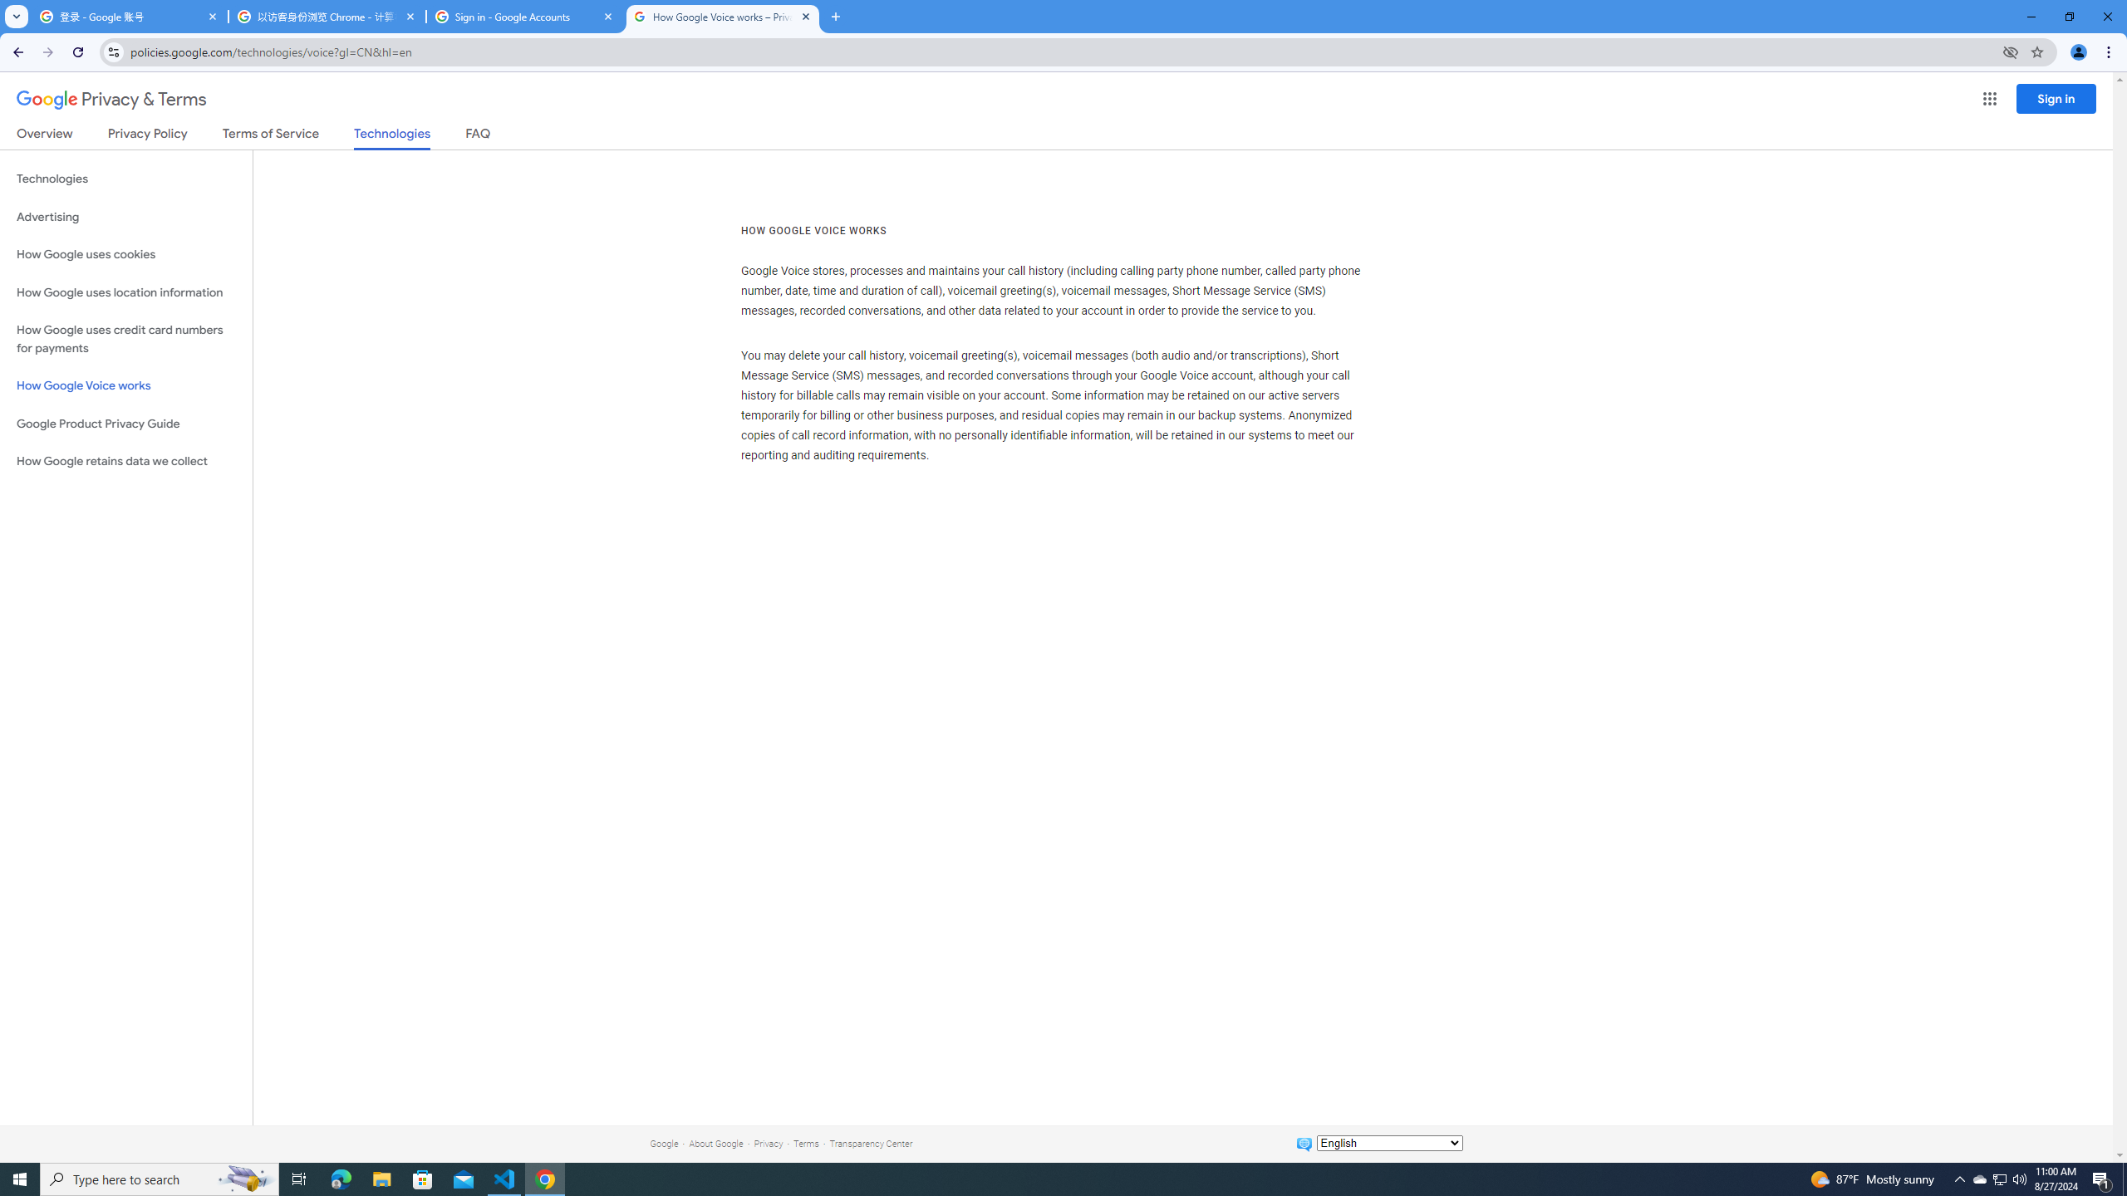  What do you see at coordinates (1389, 1143) in the screenshot?
I see `Change language:` at bounding box center [1389, 1143].